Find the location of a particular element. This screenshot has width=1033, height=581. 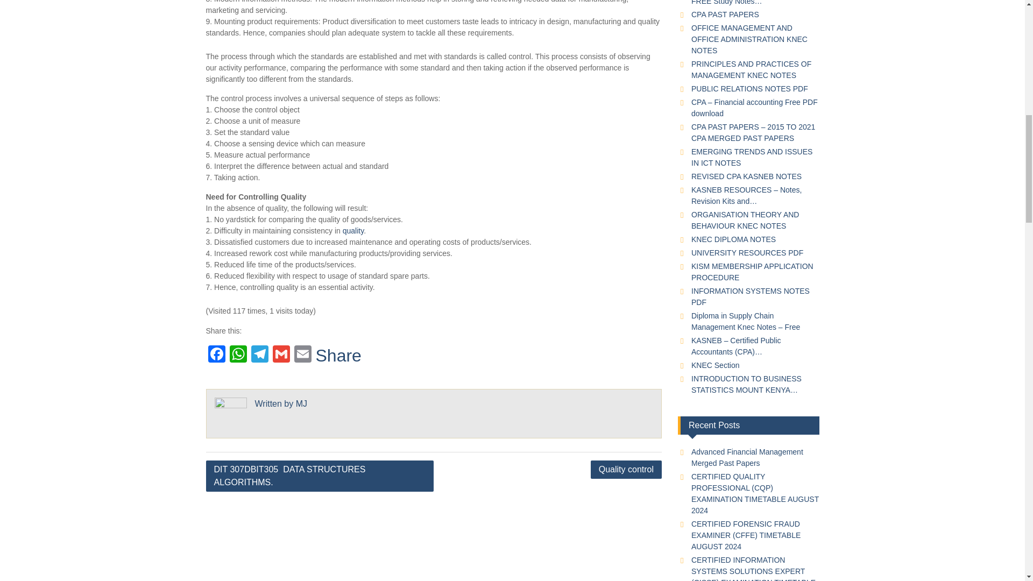

Posts by MJ is located at coordinates (301, 403).